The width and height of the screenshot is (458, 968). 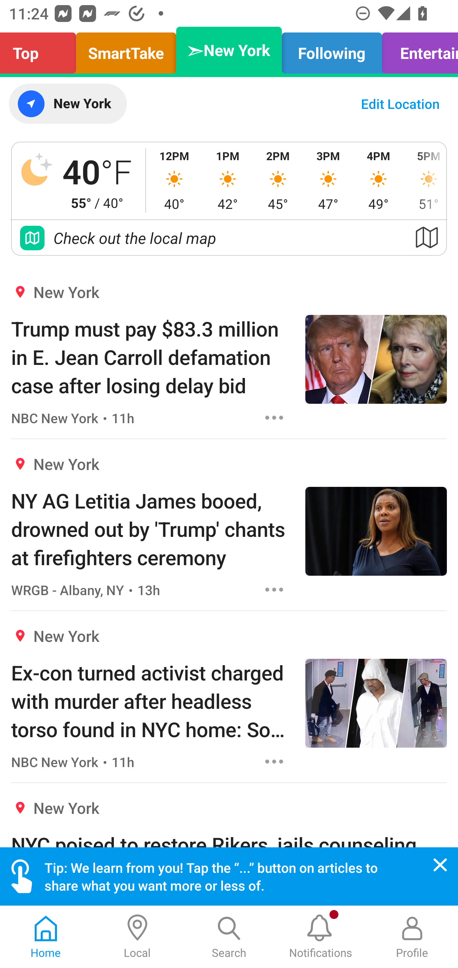 I want to click on Following, so click(x=332, y=50).